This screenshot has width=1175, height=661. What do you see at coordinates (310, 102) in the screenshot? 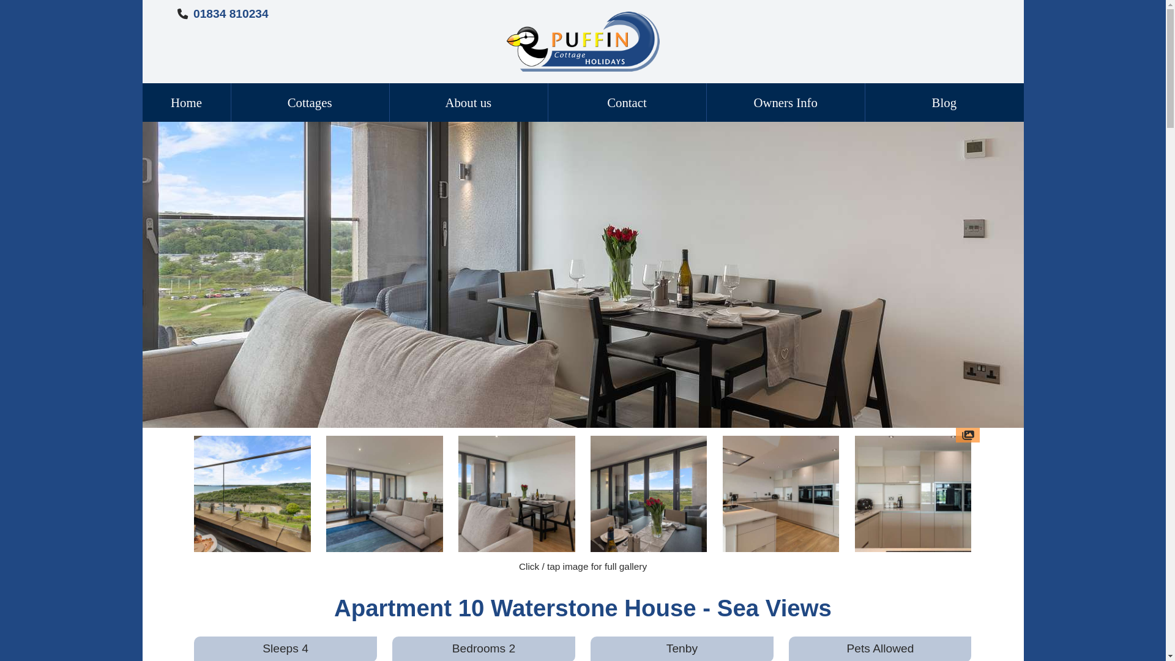
I see `Cottages` at bounding box center [310, 102].